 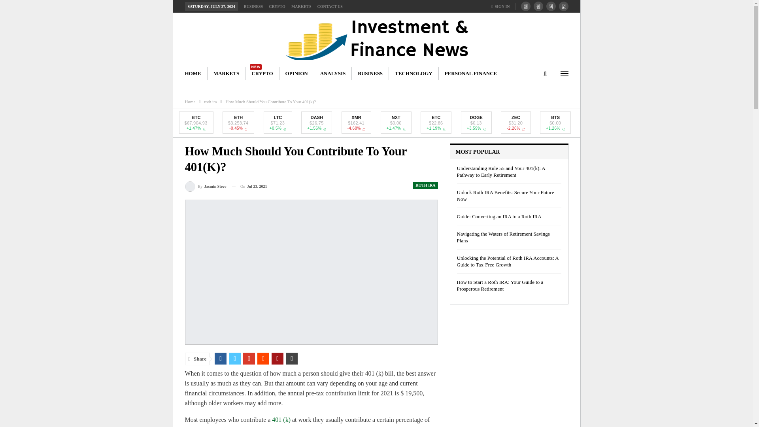 What do you see at coordinates (476, 117) in the screenshot?
I see `Dogecoin` at bounding box center [476, 117].